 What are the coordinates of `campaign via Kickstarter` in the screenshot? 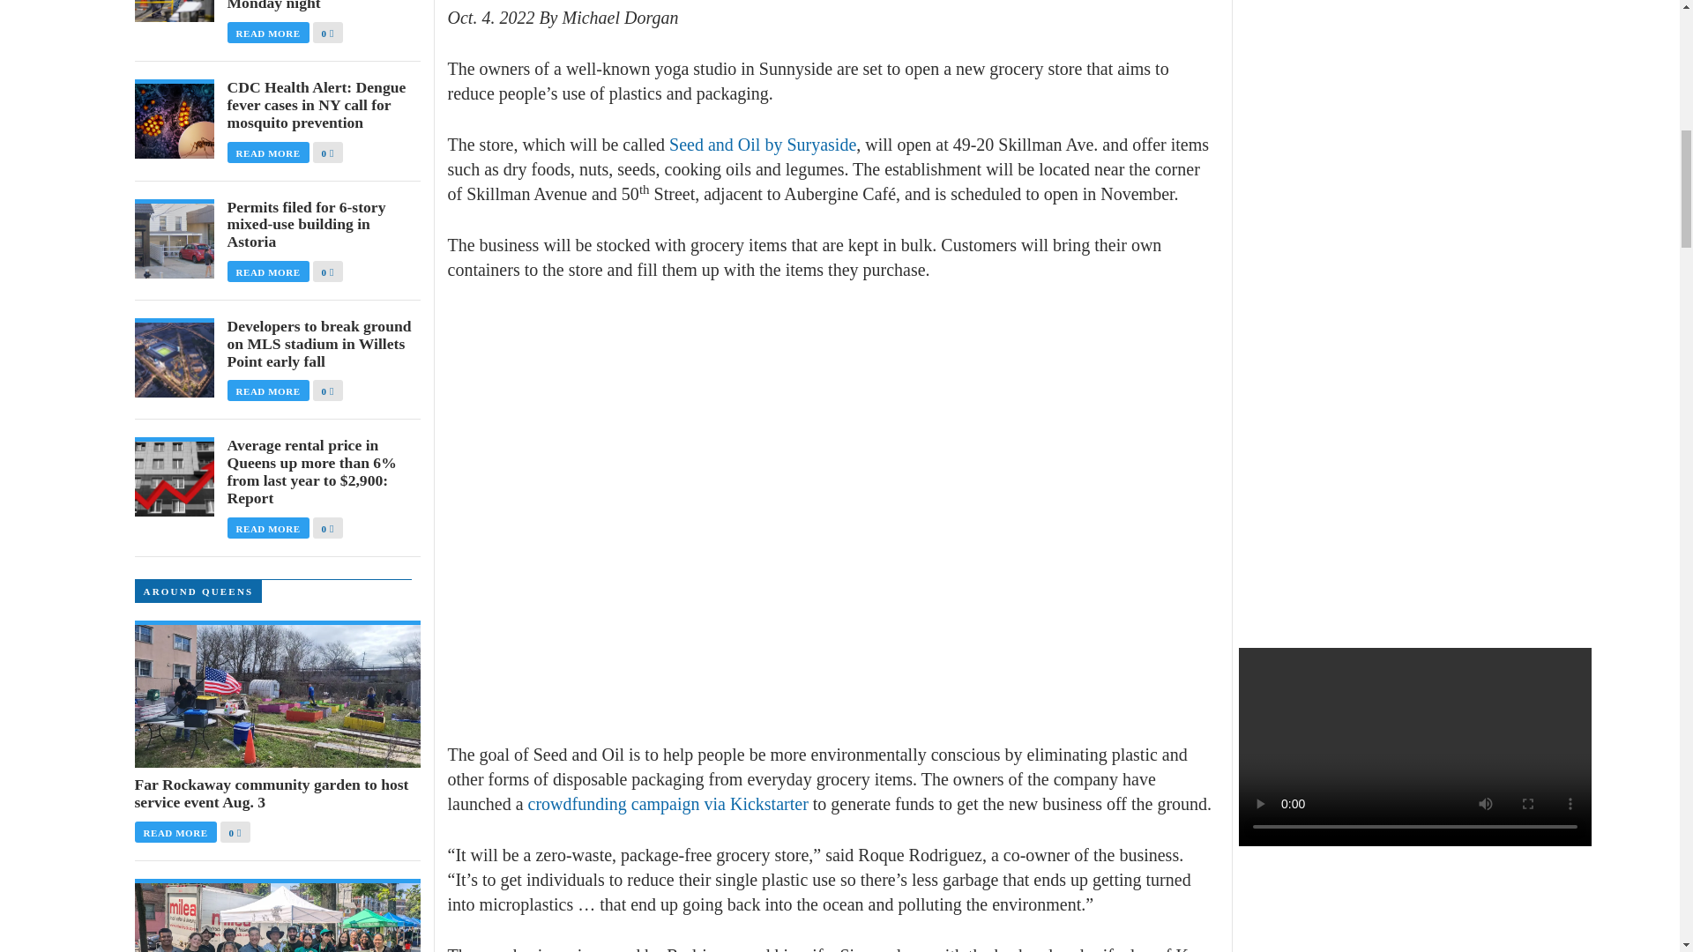 It's located at (720, 804).